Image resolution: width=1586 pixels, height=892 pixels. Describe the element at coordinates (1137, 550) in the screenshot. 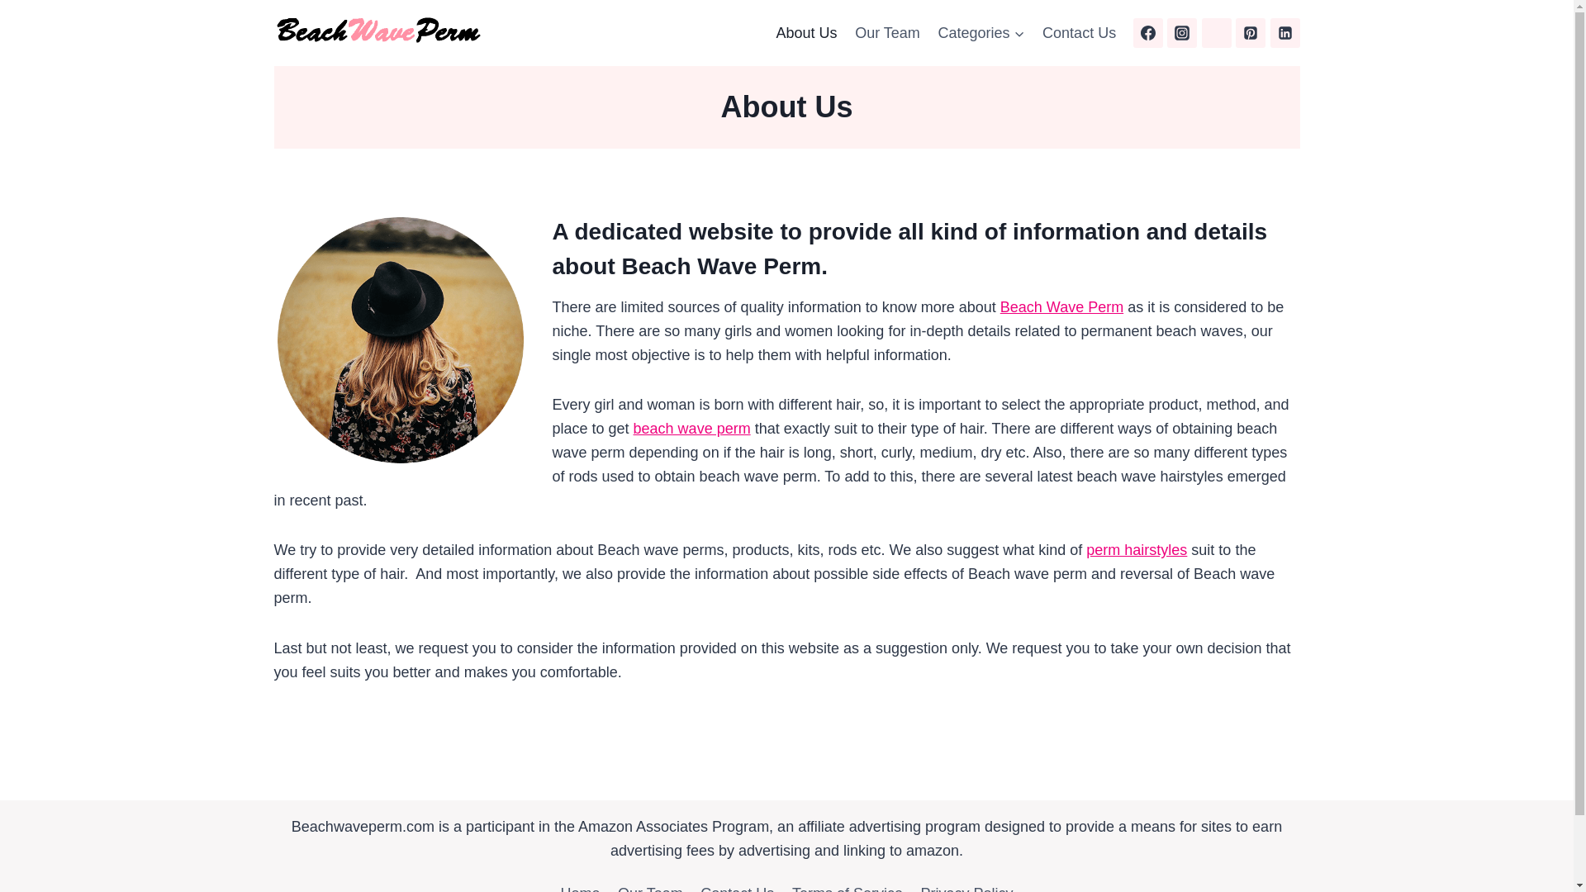

I see `perm rod hair styles` at that location.